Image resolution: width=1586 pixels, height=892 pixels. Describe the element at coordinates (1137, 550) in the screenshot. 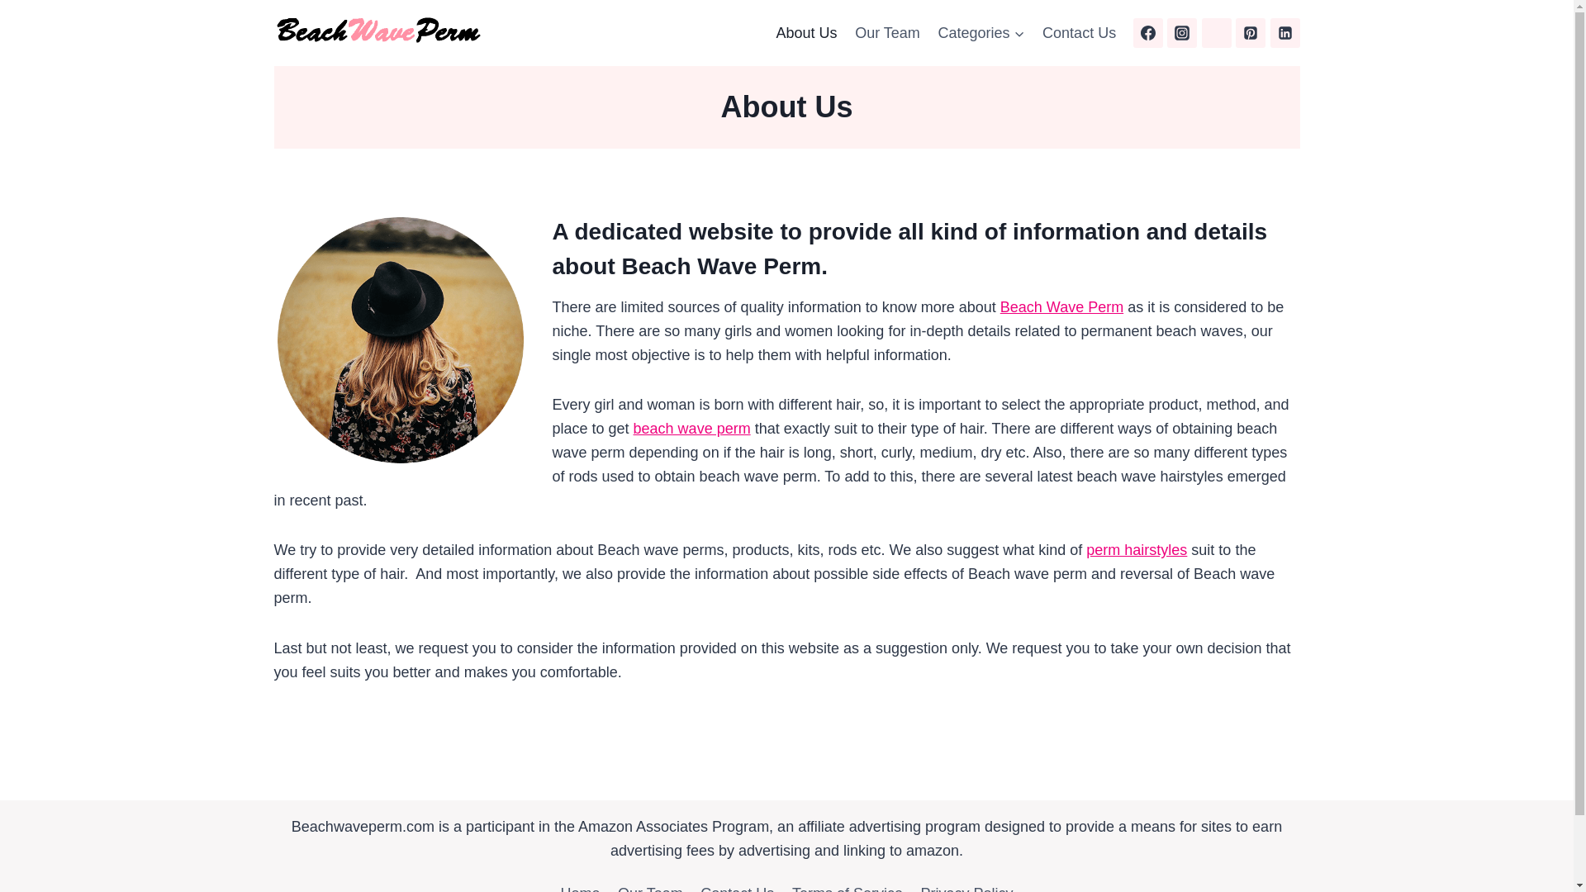

I see `perm rod hair styles` at that location.